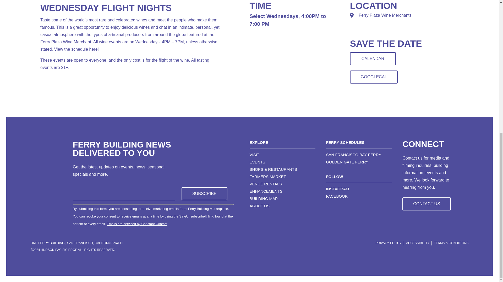 The height and width of the screenshot is (282, 503). I want to click on GOLDEN GATE FERRY, so click(359, 162).